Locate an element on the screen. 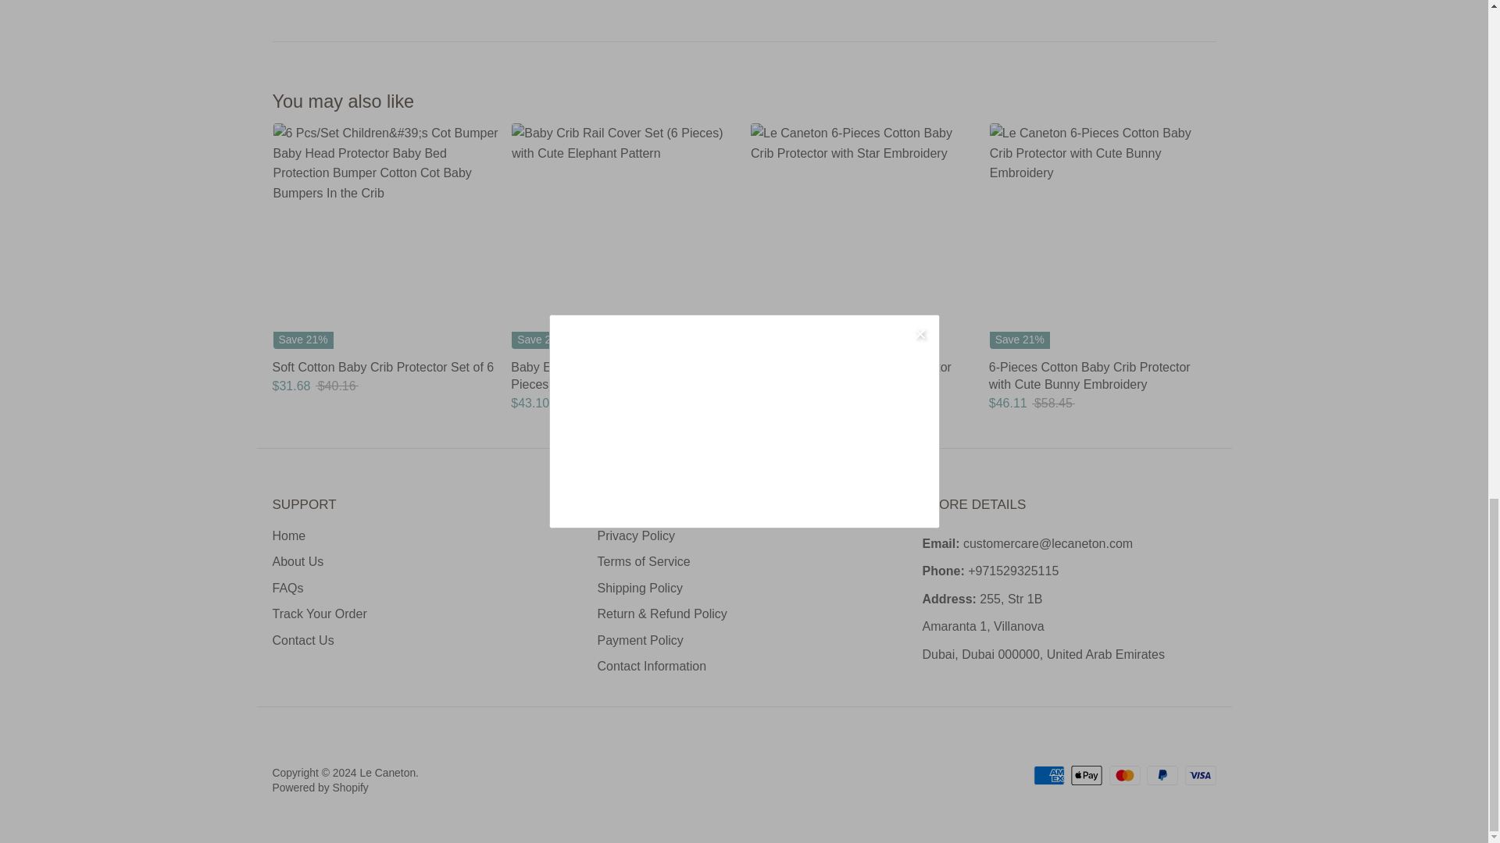 This screenshot has height=843, width=1500. PayPal is located at coordinates (1162, 774).